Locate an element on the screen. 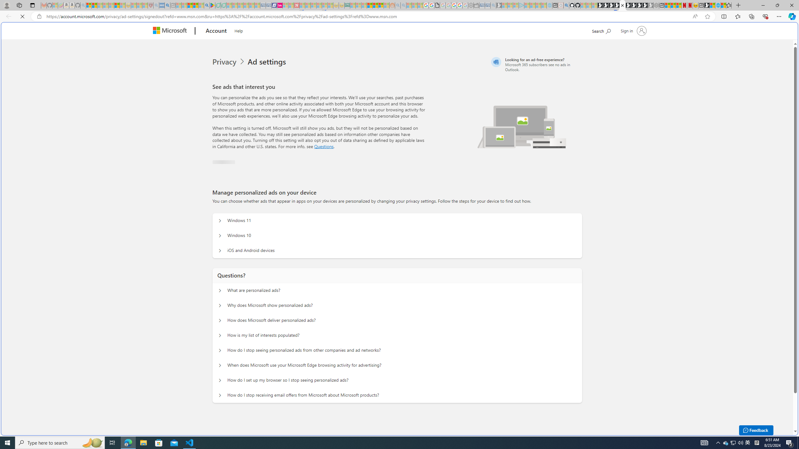 This screenshot has width=799, height=449. Bluey: Let's Play! - Apps on Google Play is located at coordinates (212, 5).